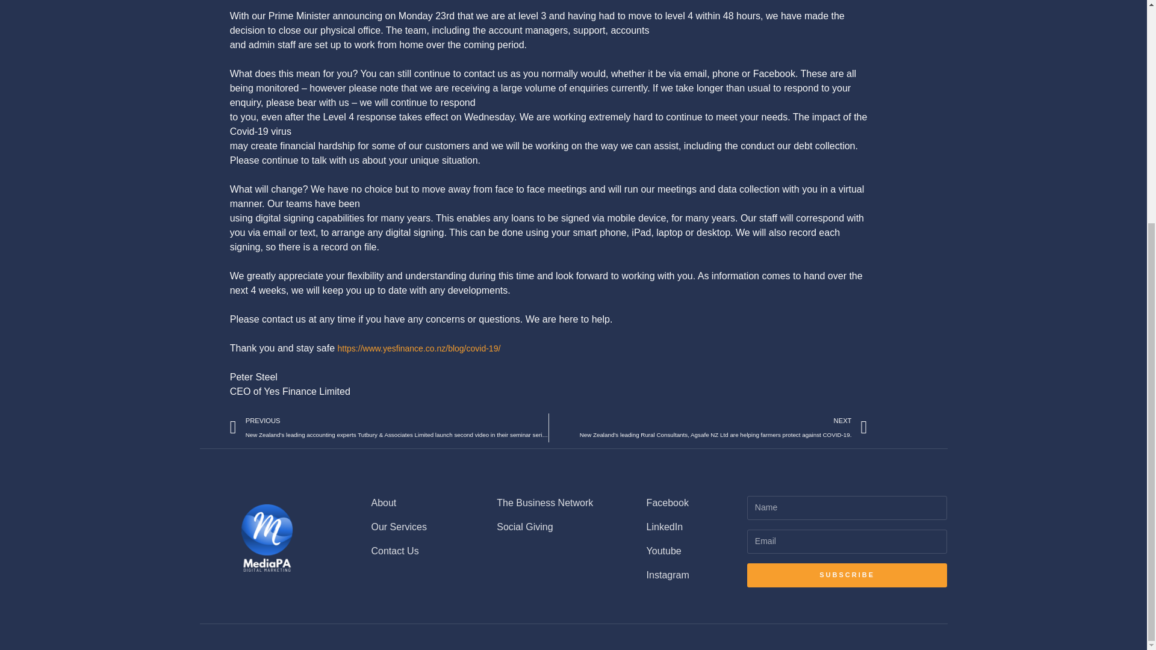 The image size is (1156, 650). Describe the element at coordinates (678, 550) in the screenshot. I see `Youtube` at that location.